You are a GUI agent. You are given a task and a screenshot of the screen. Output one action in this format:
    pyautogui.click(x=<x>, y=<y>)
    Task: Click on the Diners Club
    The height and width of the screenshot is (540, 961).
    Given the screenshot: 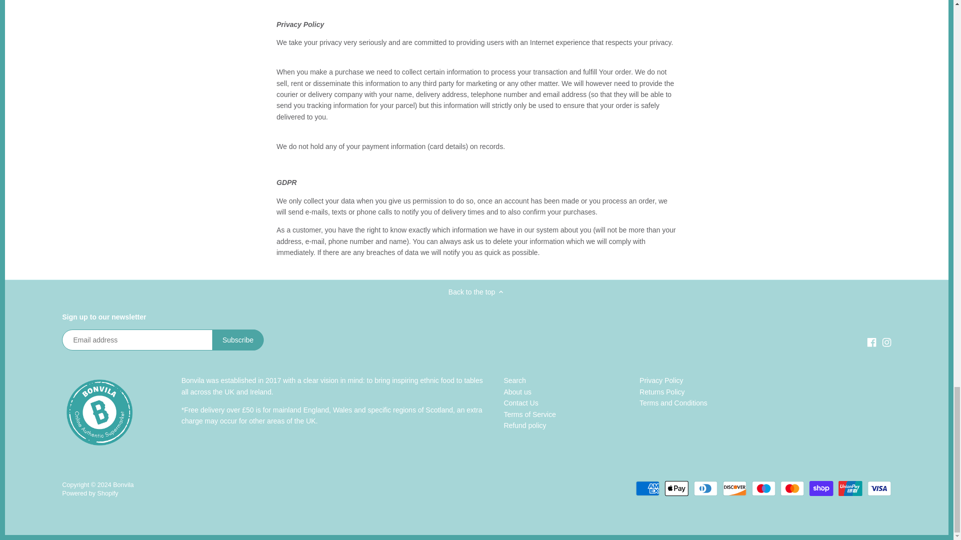 What is the action you would take?
    pyautogui.click(x=706, y=488)
    